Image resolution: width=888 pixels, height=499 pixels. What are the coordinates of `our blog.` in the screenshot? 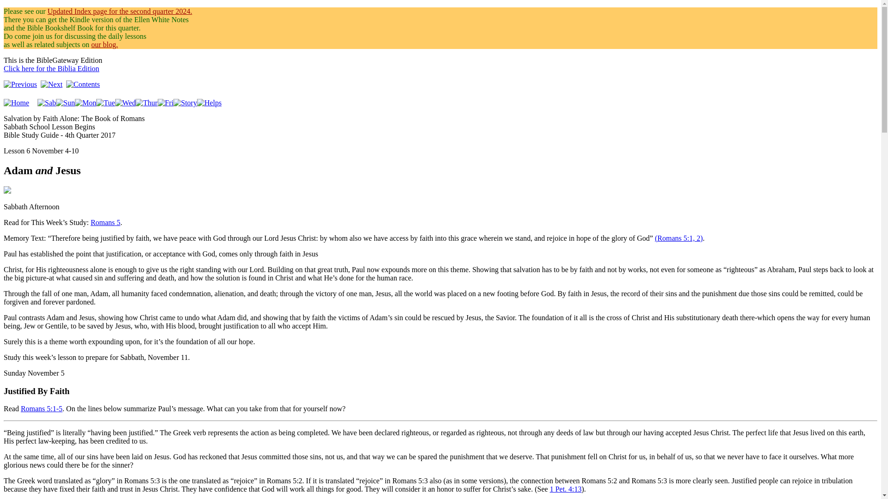 It's located at (105, 44).